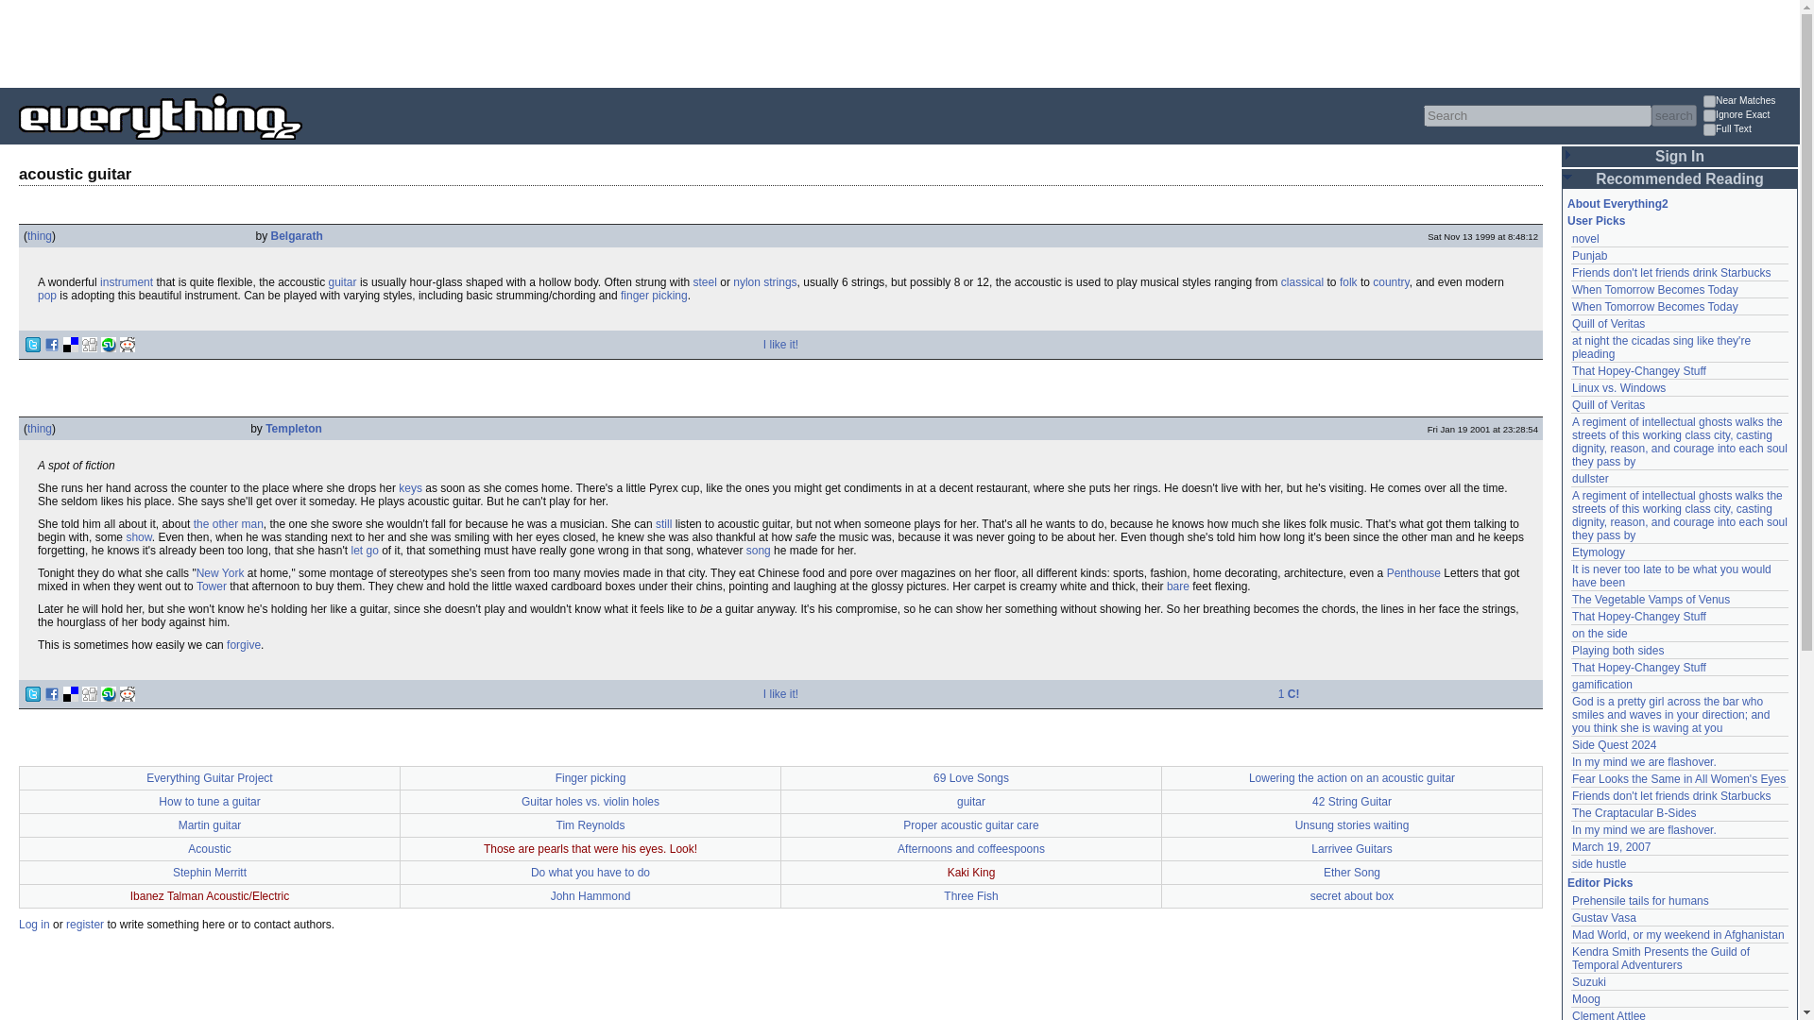  Describe the element at coordinates (779, 281) in the screenshot. I see `strings` at that location.